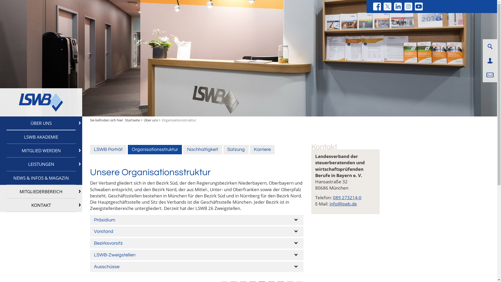 The image size is (501, 282). Describe the element at coordinates (377, 7) in the screenshot. I see `LSWB bei Facebook` at that location.